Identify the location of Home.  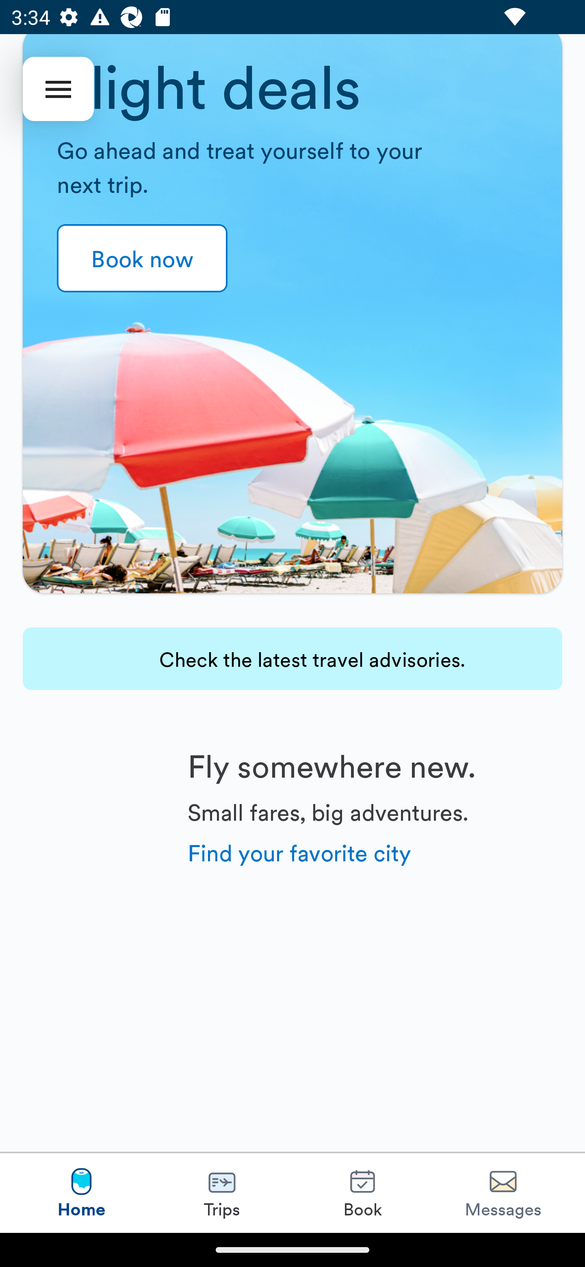
(81, 1193).